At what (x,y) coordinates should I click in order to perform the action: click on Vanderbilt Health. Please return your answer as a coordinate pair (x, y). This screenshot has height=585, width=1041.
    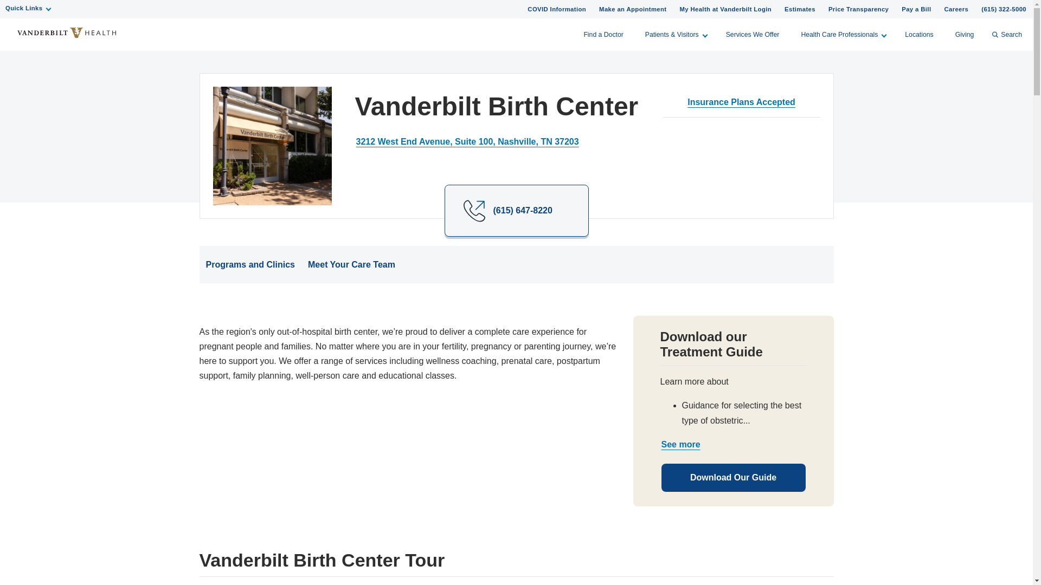
    Looking at the image, I should click on (66, 33).